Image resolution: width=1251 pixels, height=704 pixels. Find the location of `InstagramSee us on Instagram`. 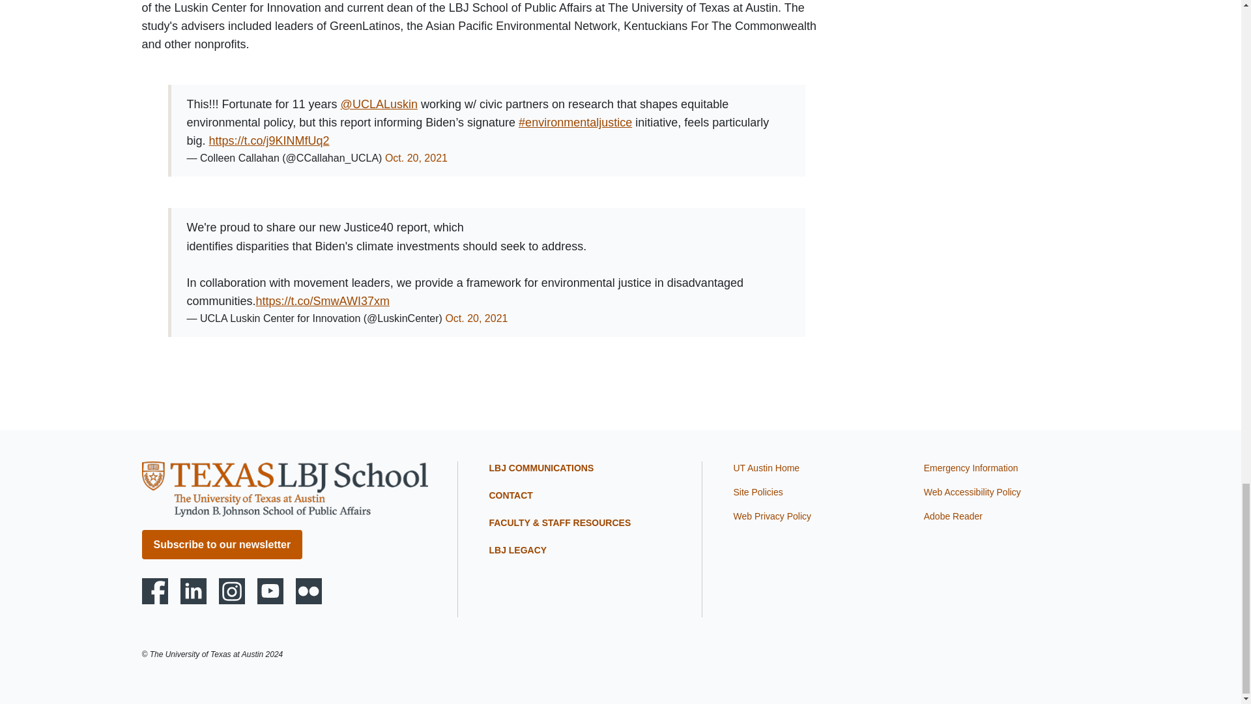

InstagramSee us on Instagram is located at coordinates (232, 591).